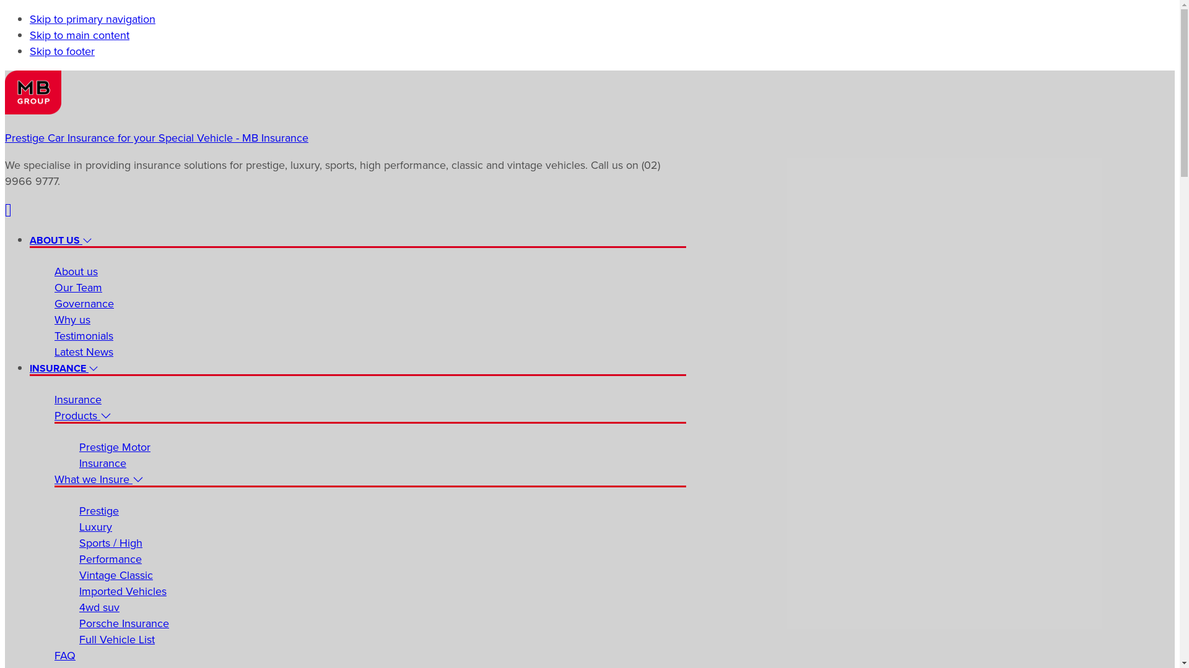 The width and height of the screenshot is (1189, 668). What do you see at coordinates (99, 511) in the screenshot?
I see `Prestige` at bounding box center [99, 511].